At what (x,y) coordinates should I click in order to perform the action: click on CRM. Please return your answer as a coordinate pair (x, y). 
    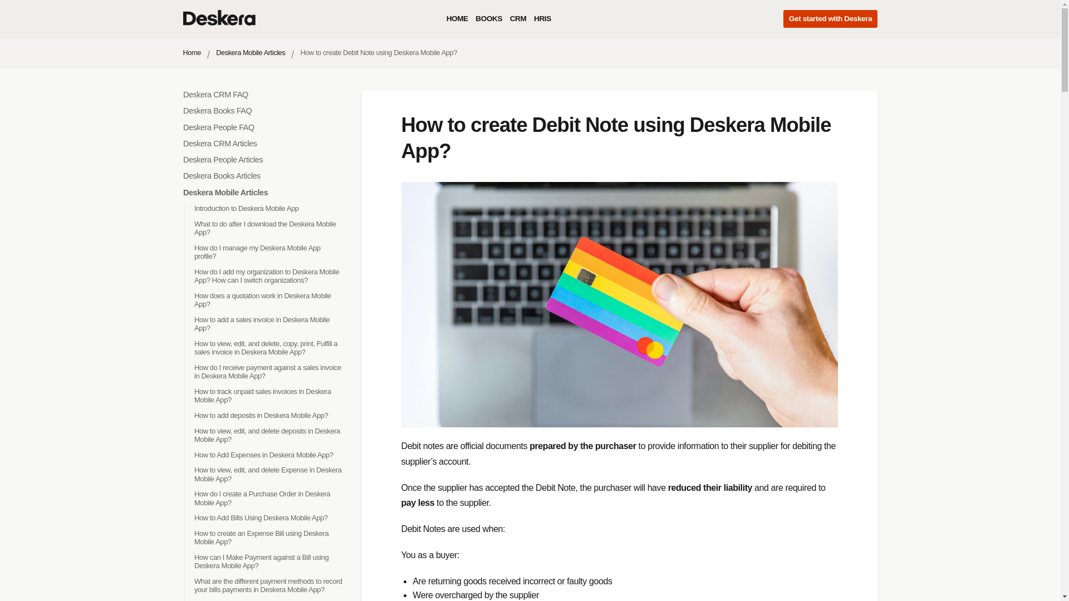
    Looking at the image, I should click on (518, 19).